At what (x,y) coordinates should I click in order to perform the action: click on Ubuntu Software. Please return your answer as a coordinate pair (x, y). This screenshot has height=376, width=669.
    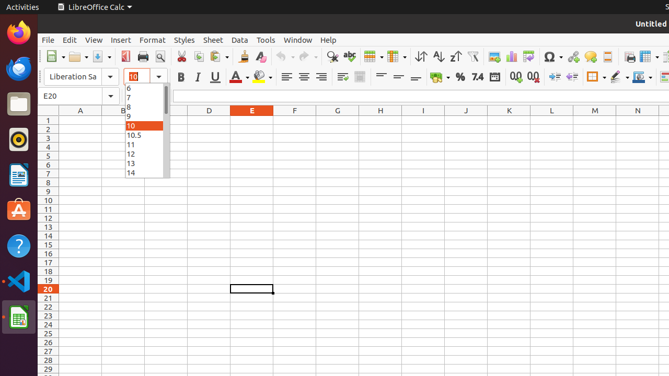
    Looking at the image, I should click on (19, 210).